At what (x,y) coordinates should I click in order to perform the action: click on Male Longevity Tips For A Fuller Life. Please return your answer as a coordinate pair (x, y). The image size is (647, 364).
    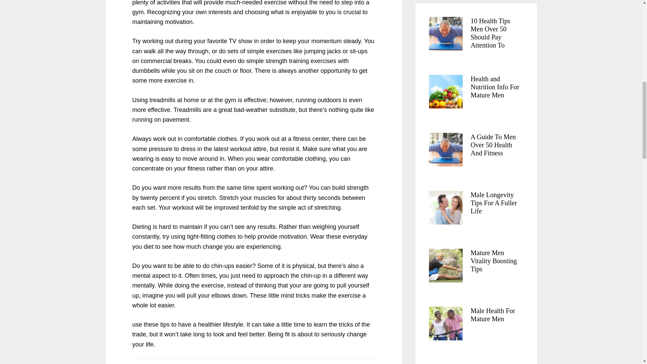
    Looking at the image, I should click on (493, 203).